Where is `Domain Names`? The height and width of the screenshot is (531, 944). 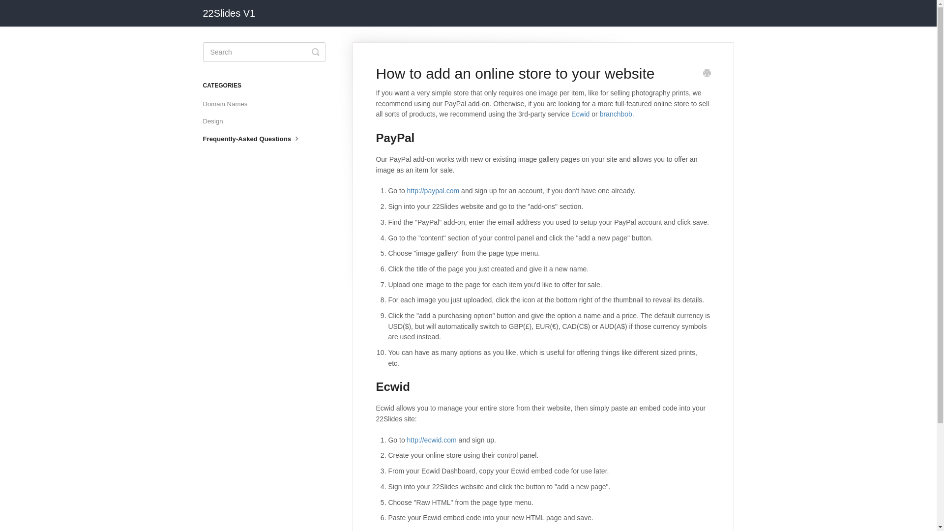
Domain Names is located at coordinates (229, 104).